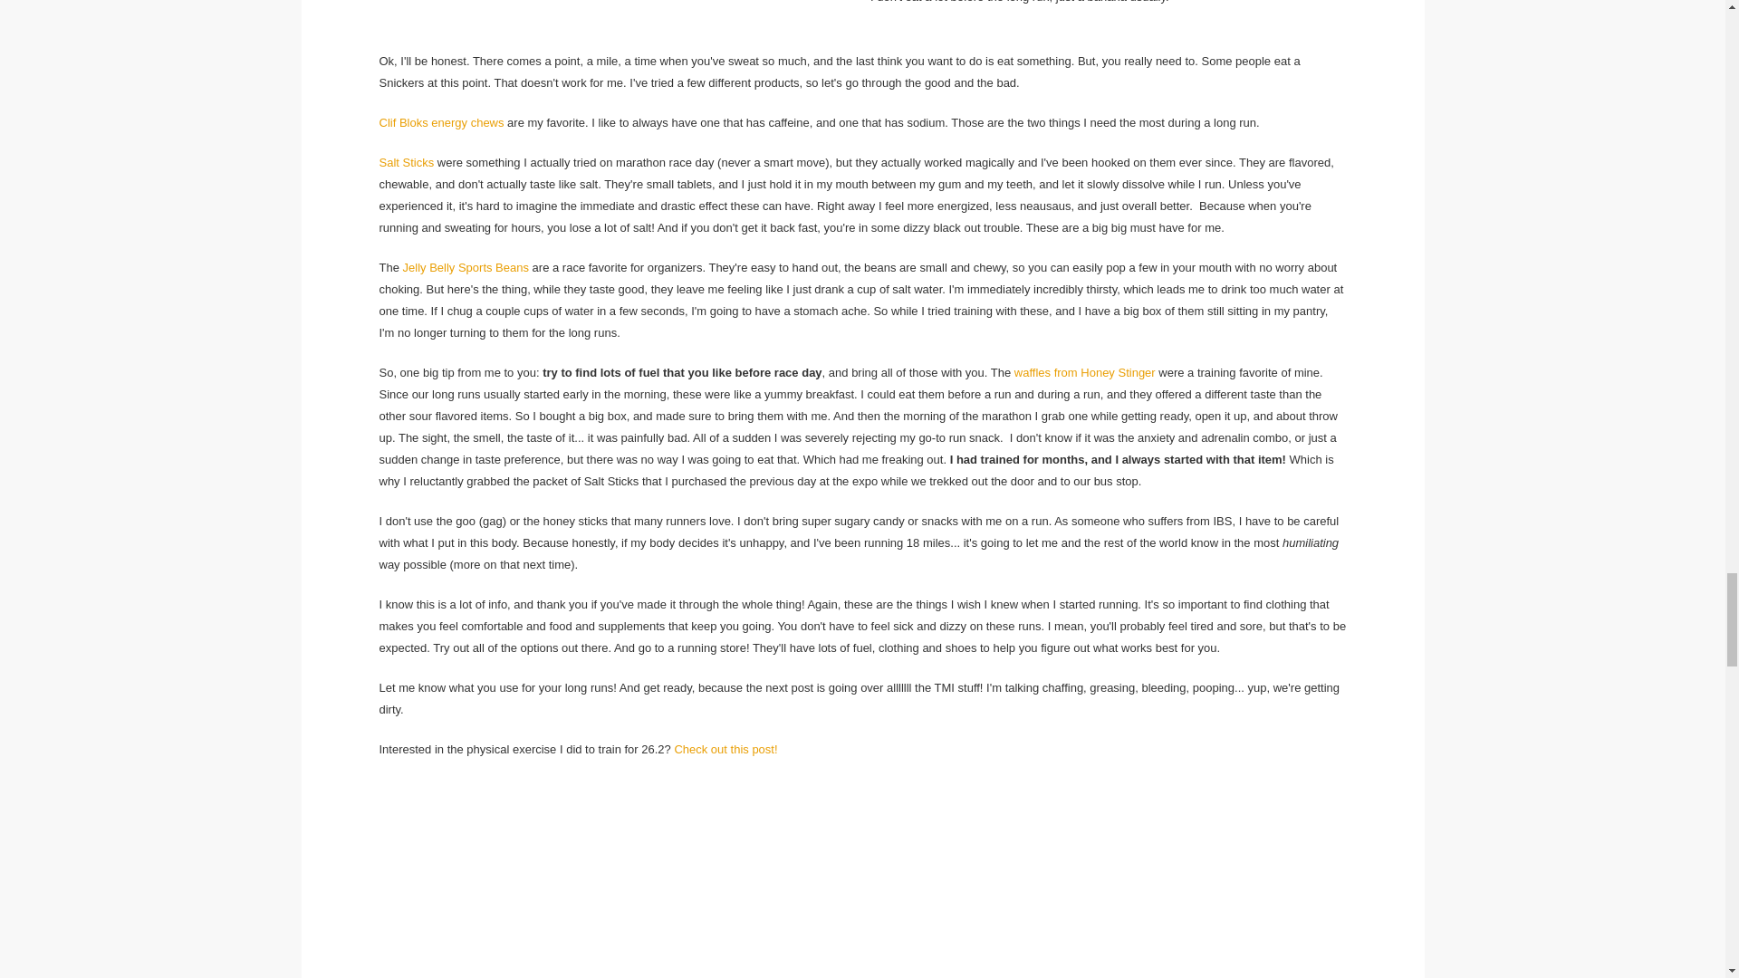  What do you see at coordinates (406, 161) in the screenshot?
I see `Salt Sticks` at bounding box center [406, 161].